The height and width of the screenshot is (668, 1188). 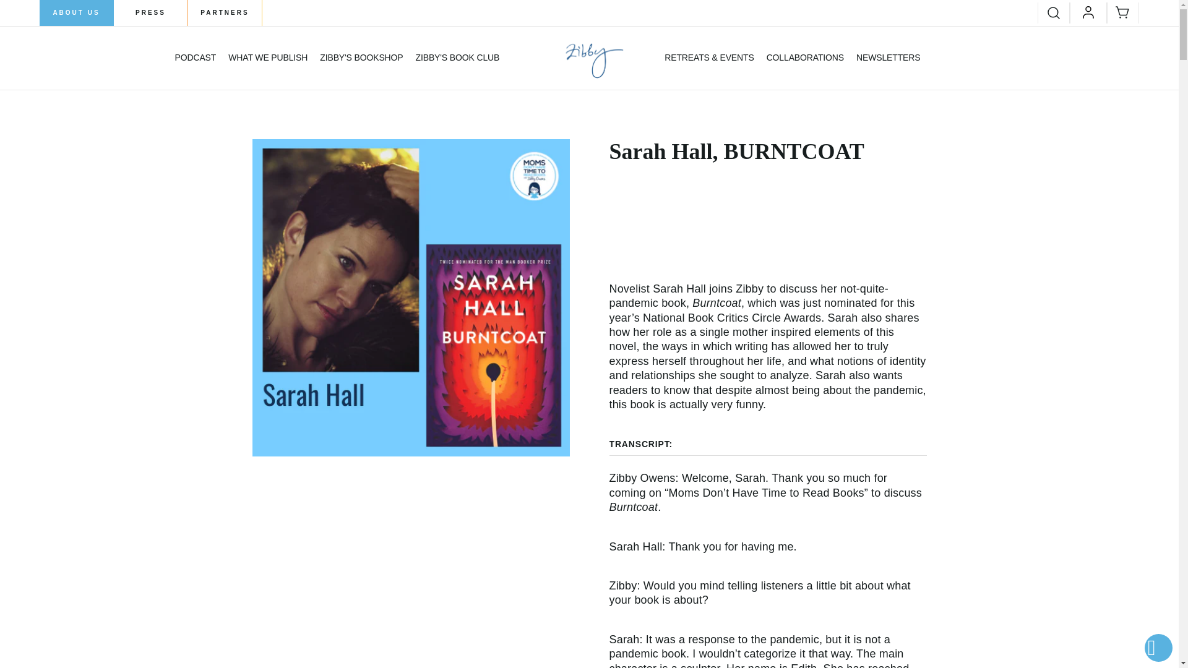 I want to click on PRESS, so click(x=151, y=13).